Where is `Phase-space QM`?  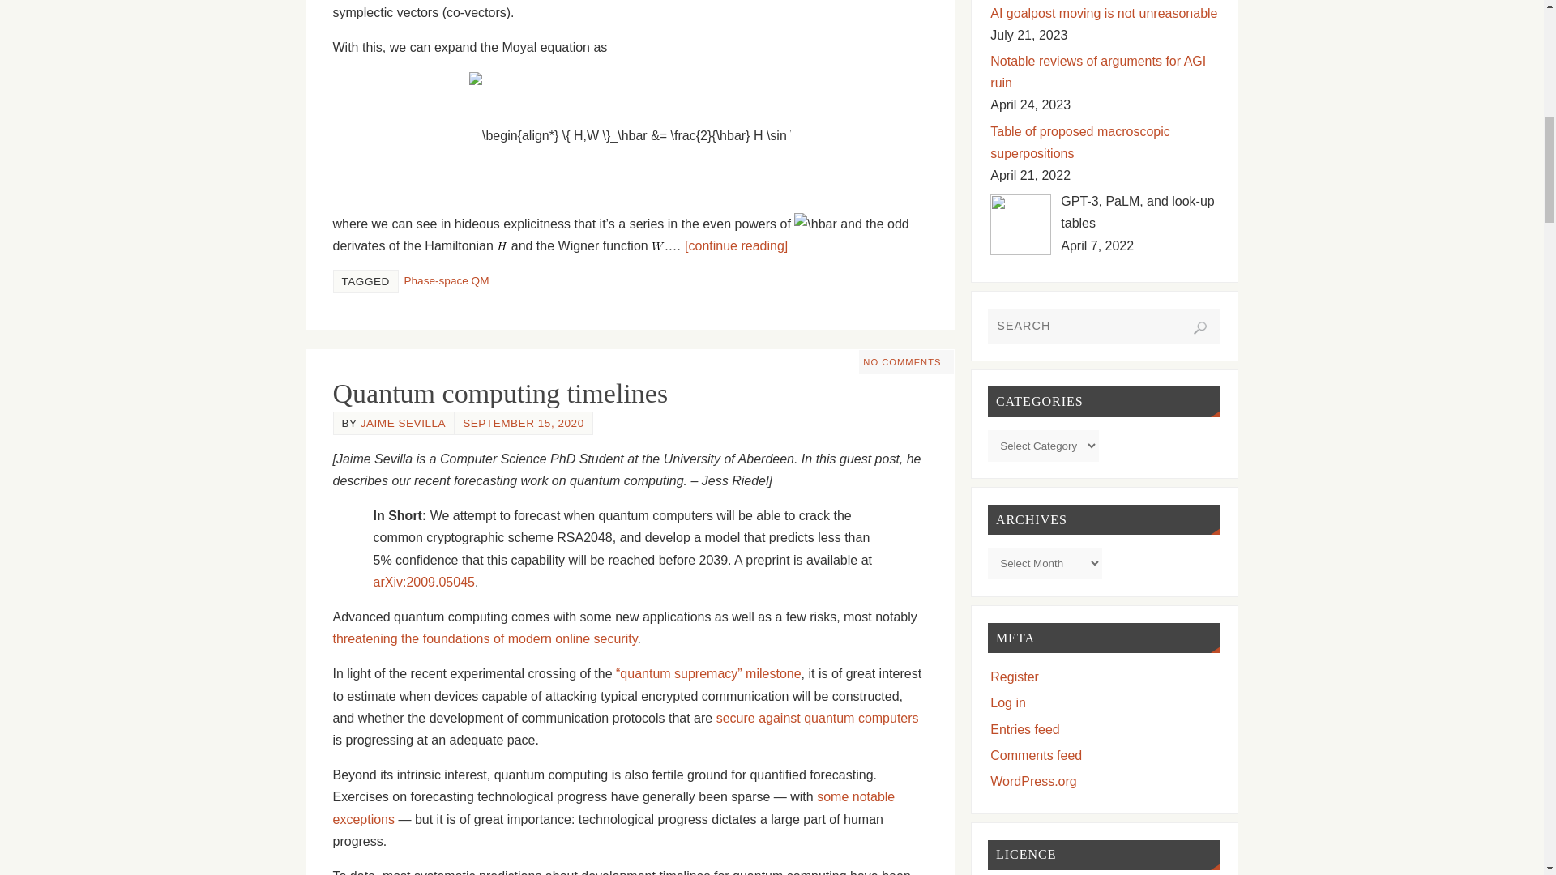 Phase-space QM is located at coordinates (446, 280).